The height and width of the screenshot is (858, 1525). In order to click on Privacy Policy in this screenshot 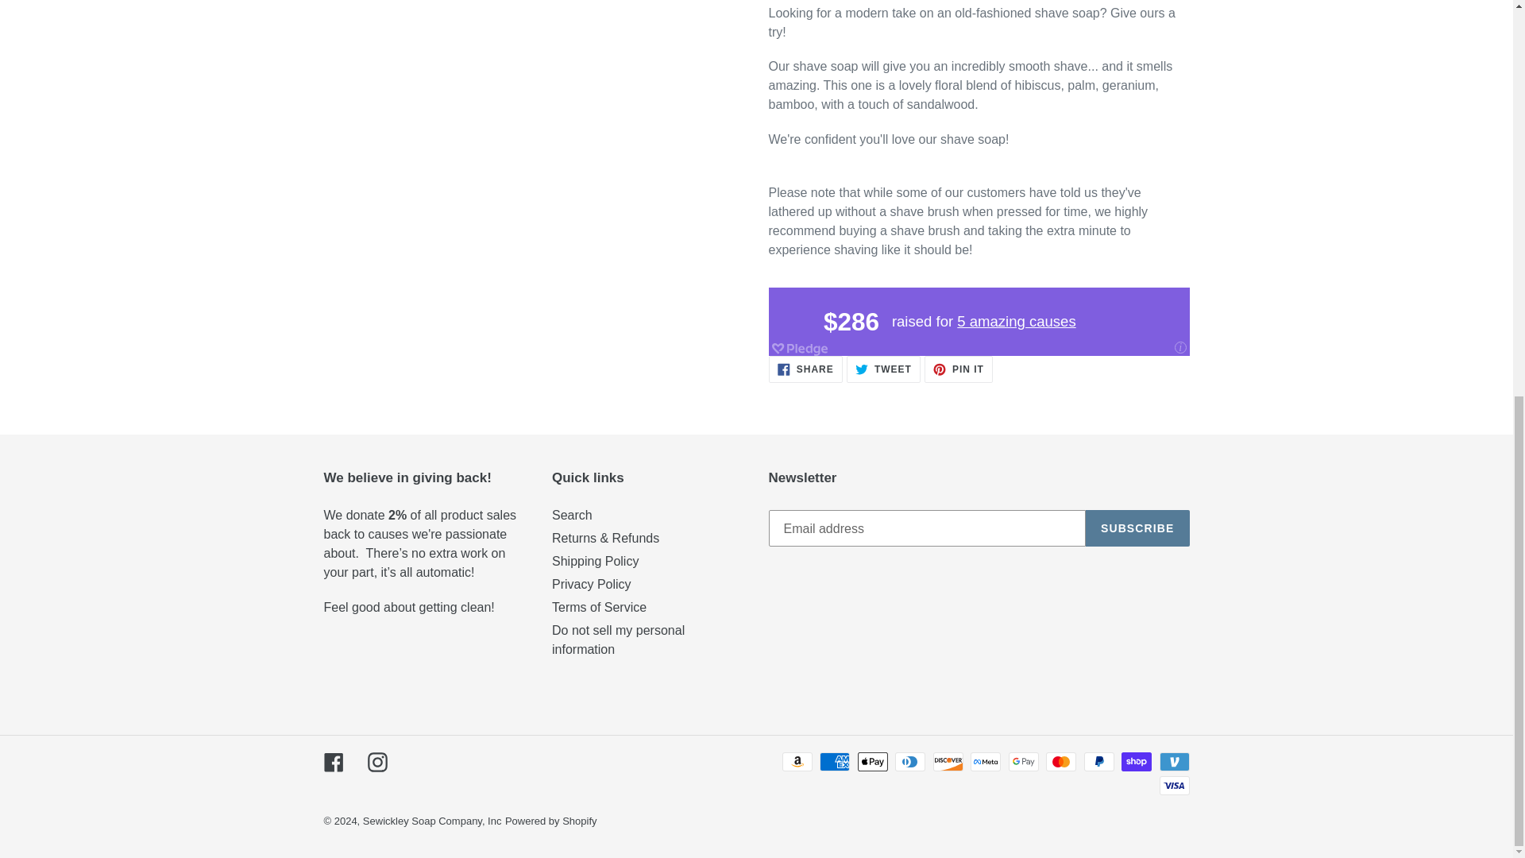, I will do `click(376, 763)`.